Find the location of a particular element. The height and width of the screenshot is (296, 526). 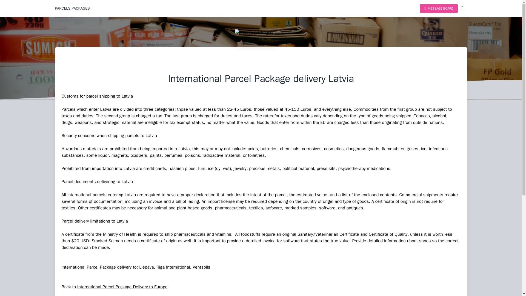

PARCELS PACKAGES is located at coordinates (72, 8).